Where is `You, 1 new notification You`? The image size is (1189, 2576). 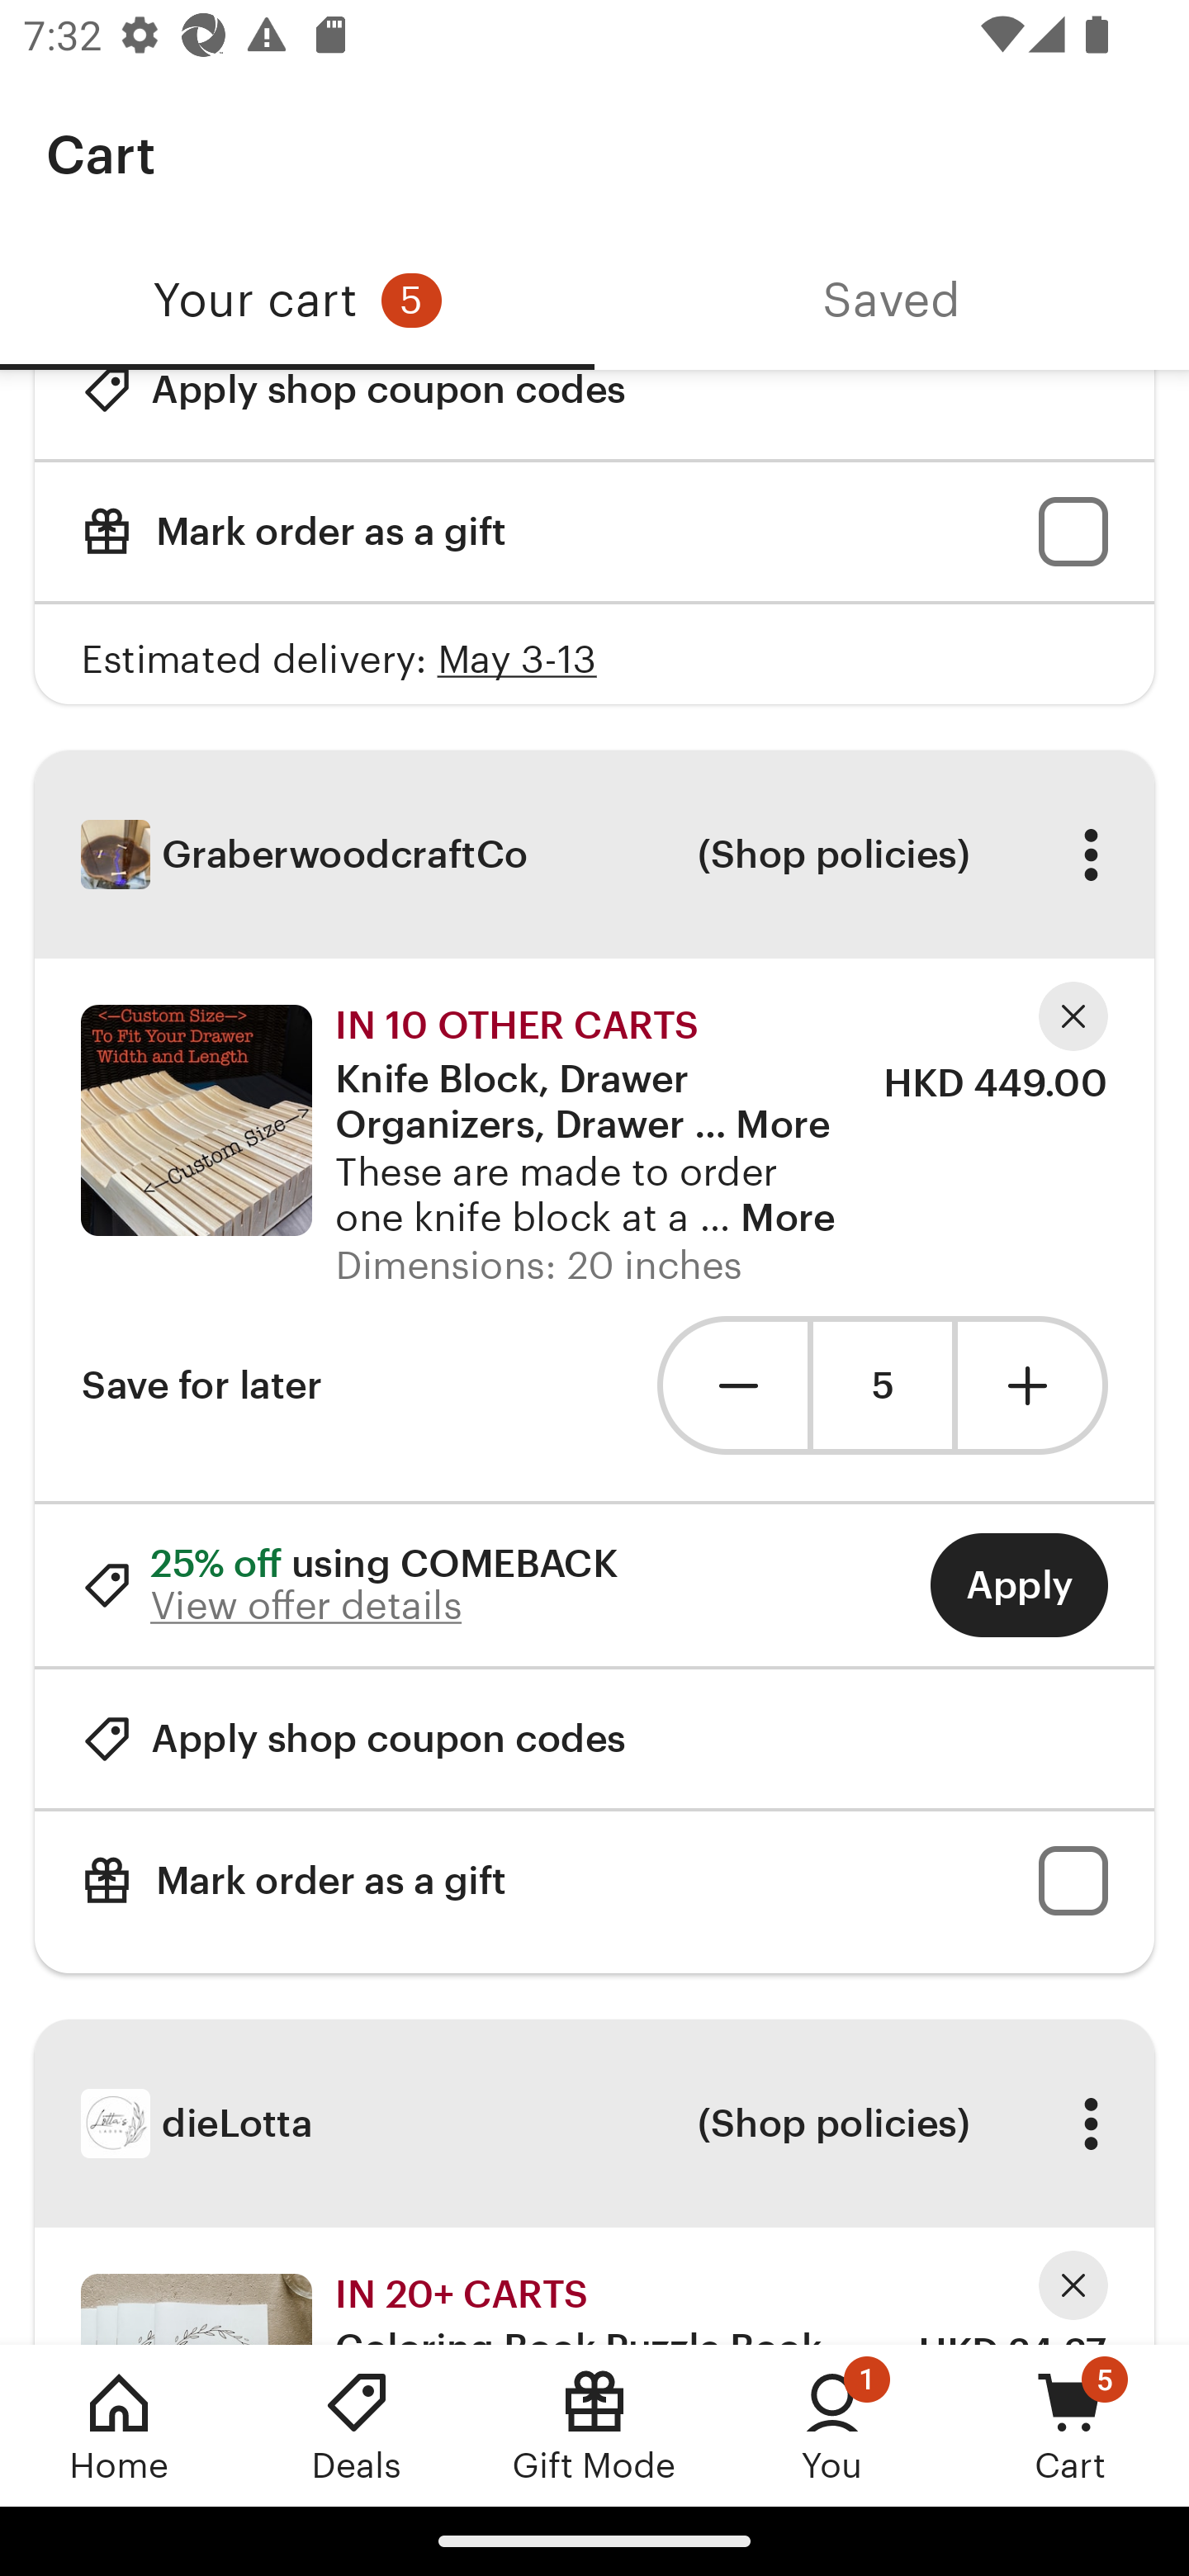 You, 1 new notification You is located at coordinates (832, 2425).